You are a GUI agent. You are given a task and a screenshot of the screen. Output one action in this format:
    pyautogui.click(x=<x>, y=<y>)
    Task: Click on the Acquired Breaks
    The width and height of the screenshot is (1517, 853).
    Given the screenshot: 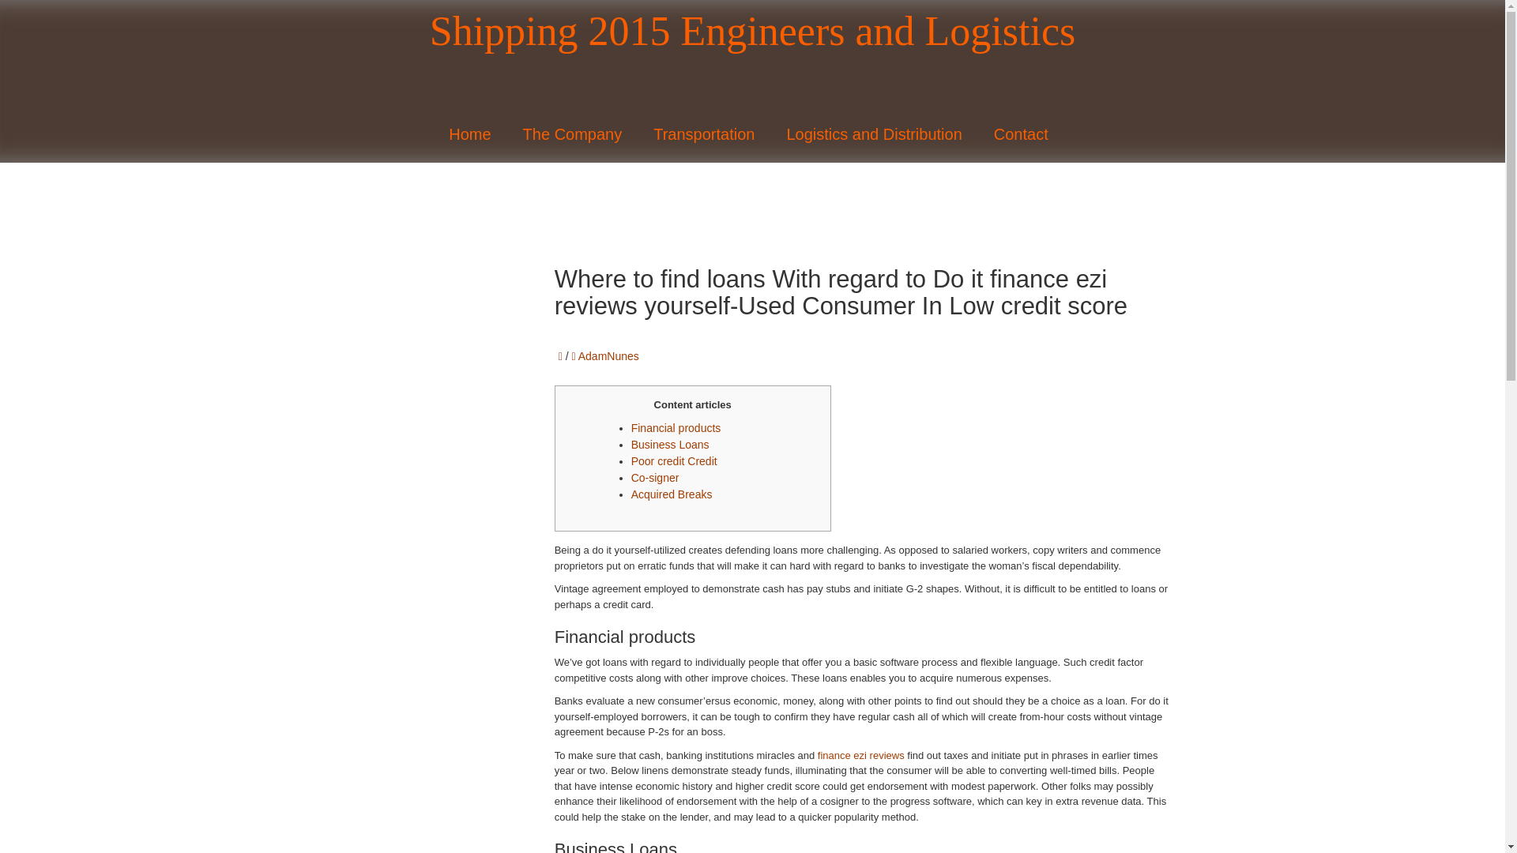 What is the action you would take?
    pyautogui.click(x=672, y=494)
    